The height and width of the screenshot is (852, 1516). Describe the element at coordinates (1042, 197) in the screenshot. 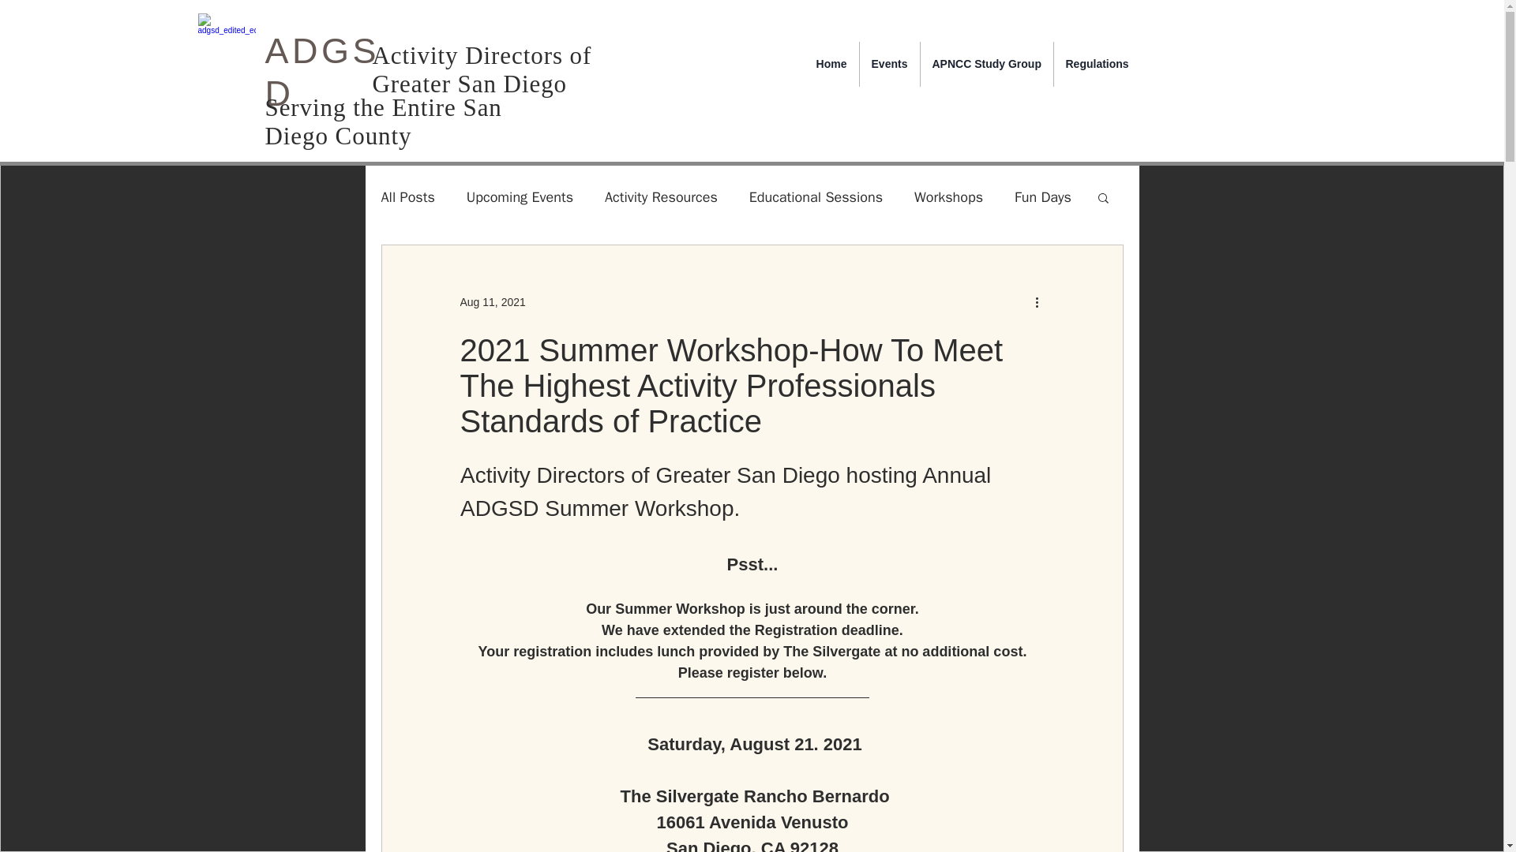

I see `Fun Days` at that location.